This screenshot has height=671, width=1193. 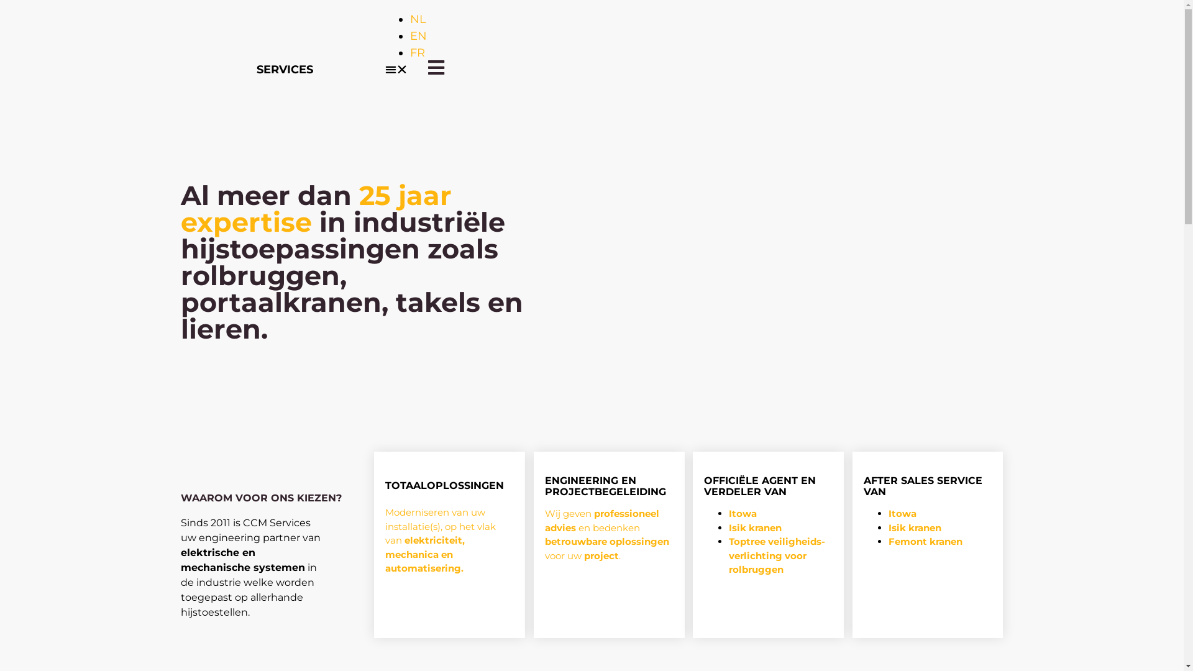 What do you see at coordinates (418, 19) in the screenshot?
I see `NL` at bounding box center [418, 19].